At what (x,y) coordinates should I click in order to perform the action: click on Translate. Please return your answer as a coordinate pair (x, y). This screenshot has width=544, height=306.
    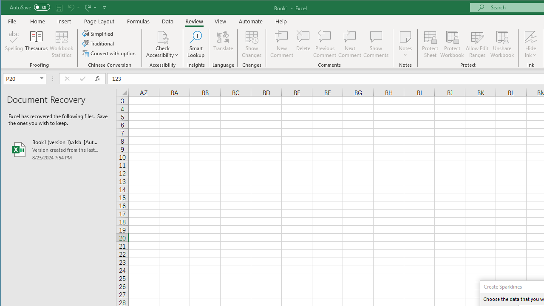
    Looking at the image, I should click on (223, 44).